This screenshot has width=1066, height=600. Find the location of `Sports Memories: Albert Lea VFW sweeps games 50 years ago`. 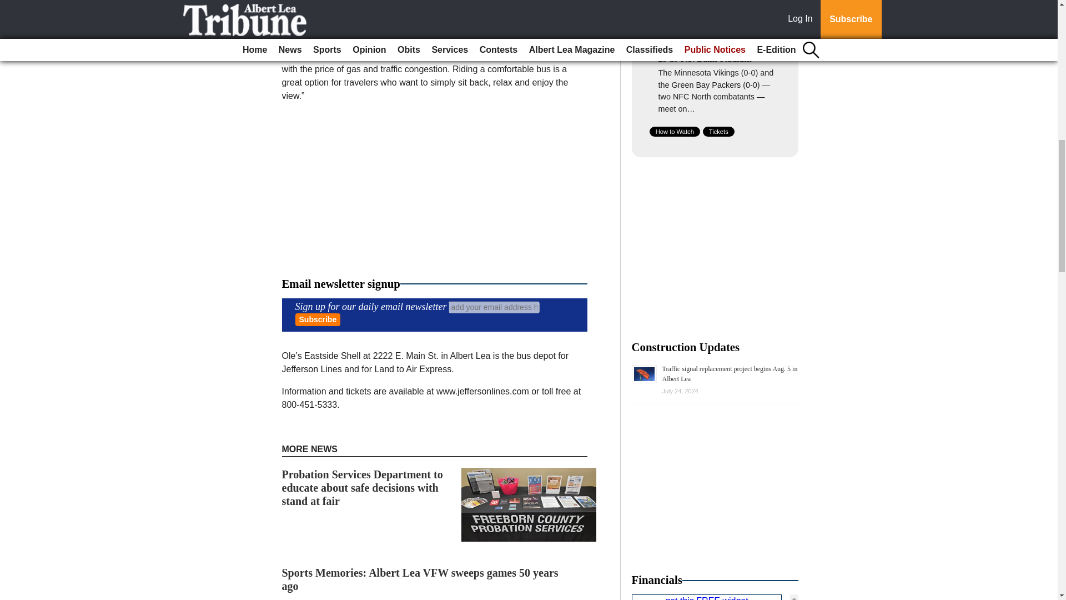

Sports Memories: Albert Lea VFW sweeps games 50 years ago is located at coordinates (420, 579).